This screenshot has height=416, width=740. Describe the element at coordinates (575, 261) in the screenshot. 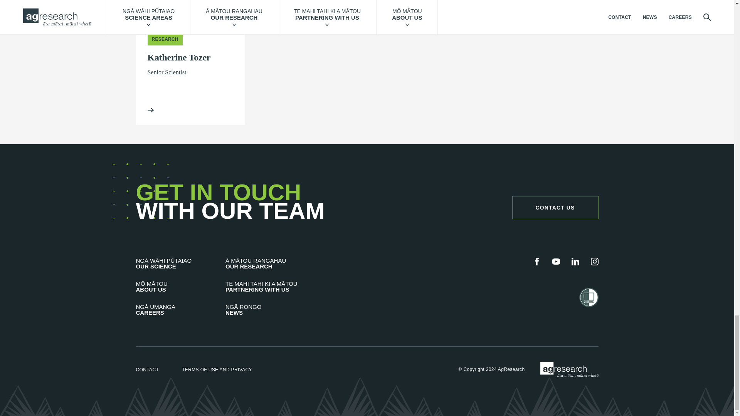

I see `LinkedIn` at that location.